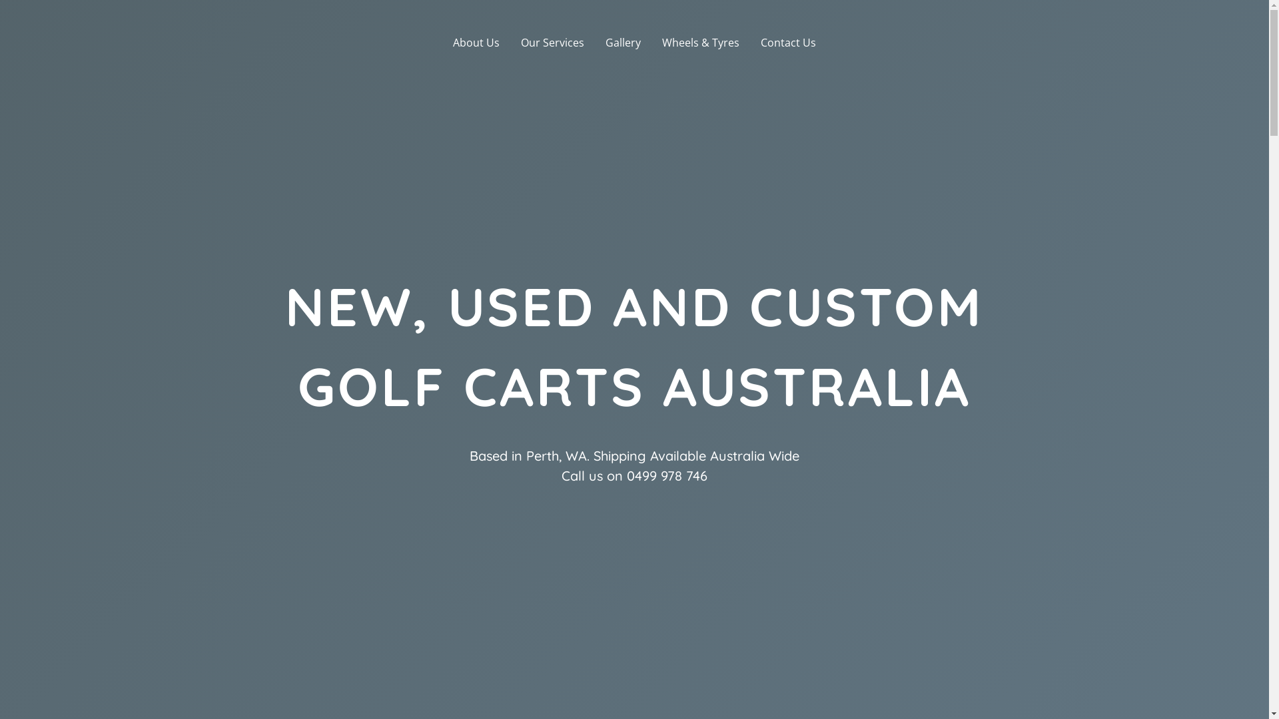 The width and height of the screenshot is (1279, 719). What do you see at coordinates (701, 43) in the screenshot?
I see `Wheels & Tyres` at bounding box center [701, 43].